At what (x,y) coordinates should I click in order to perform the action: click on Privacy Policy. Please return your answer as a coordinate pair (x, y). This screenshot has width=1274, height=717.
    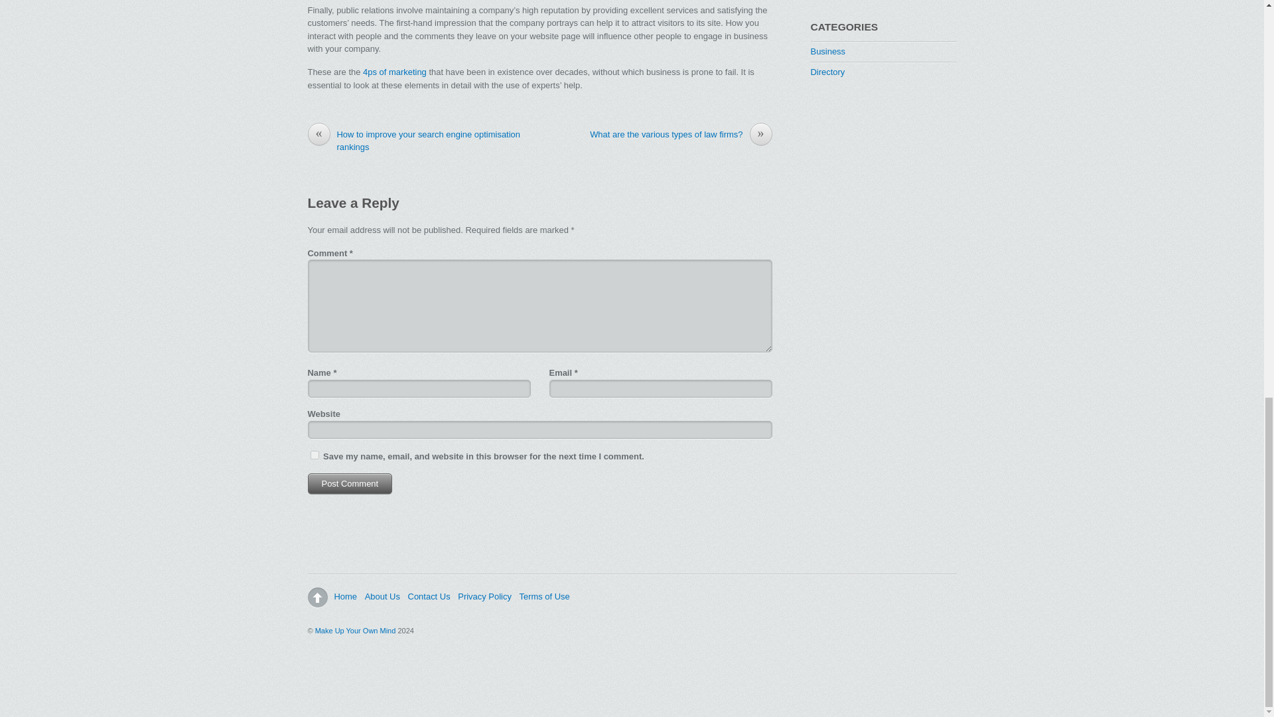
    Looking at the image, I should click on (484, 596).